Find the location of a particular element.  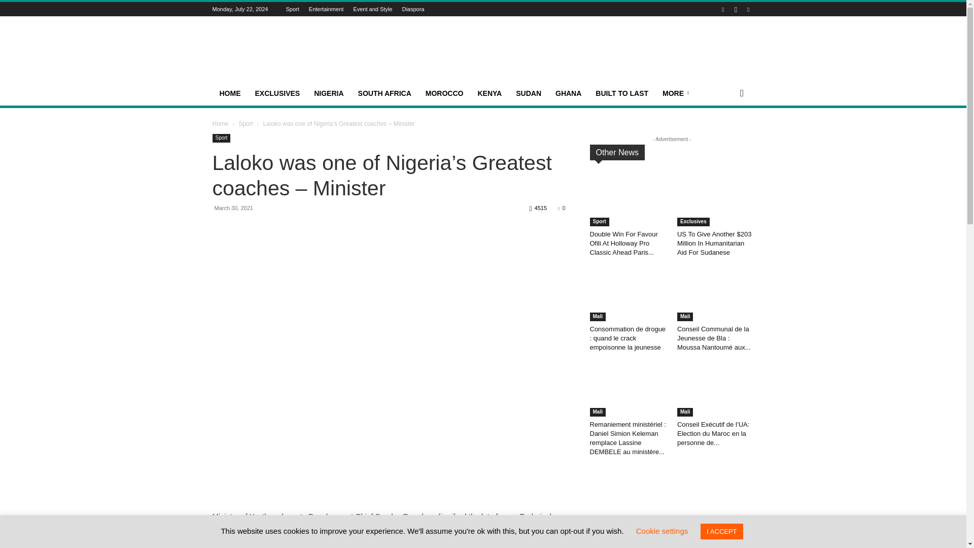

Facebook is located at coordinates (722, 9).